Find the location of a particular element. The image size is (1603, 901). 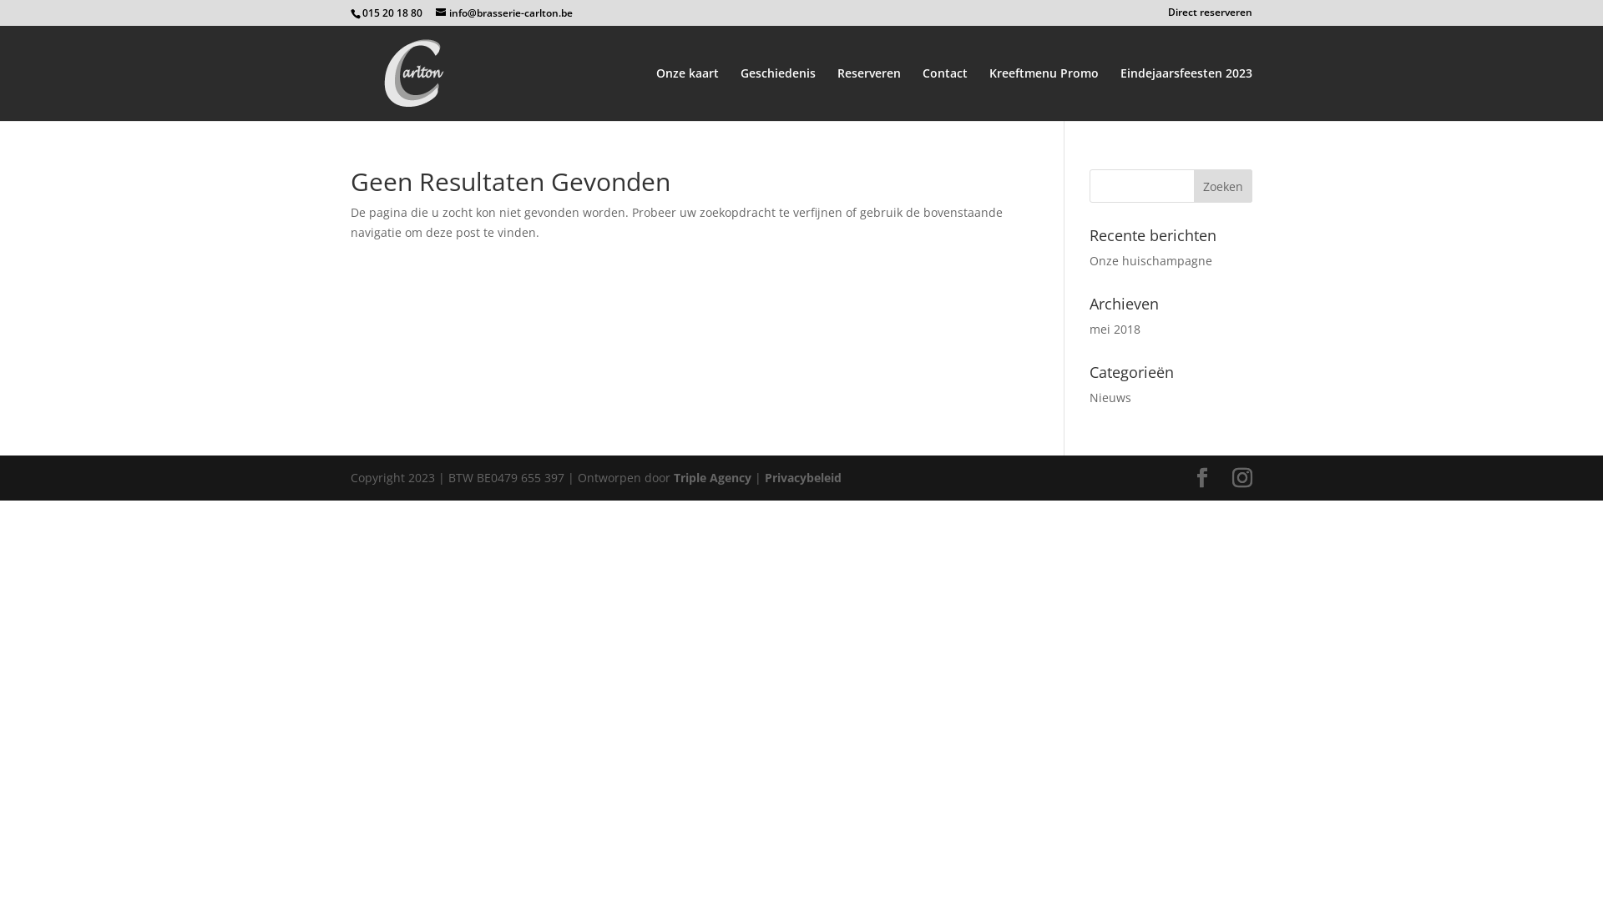

mei 2018 is located at coordinates (1115, 329).